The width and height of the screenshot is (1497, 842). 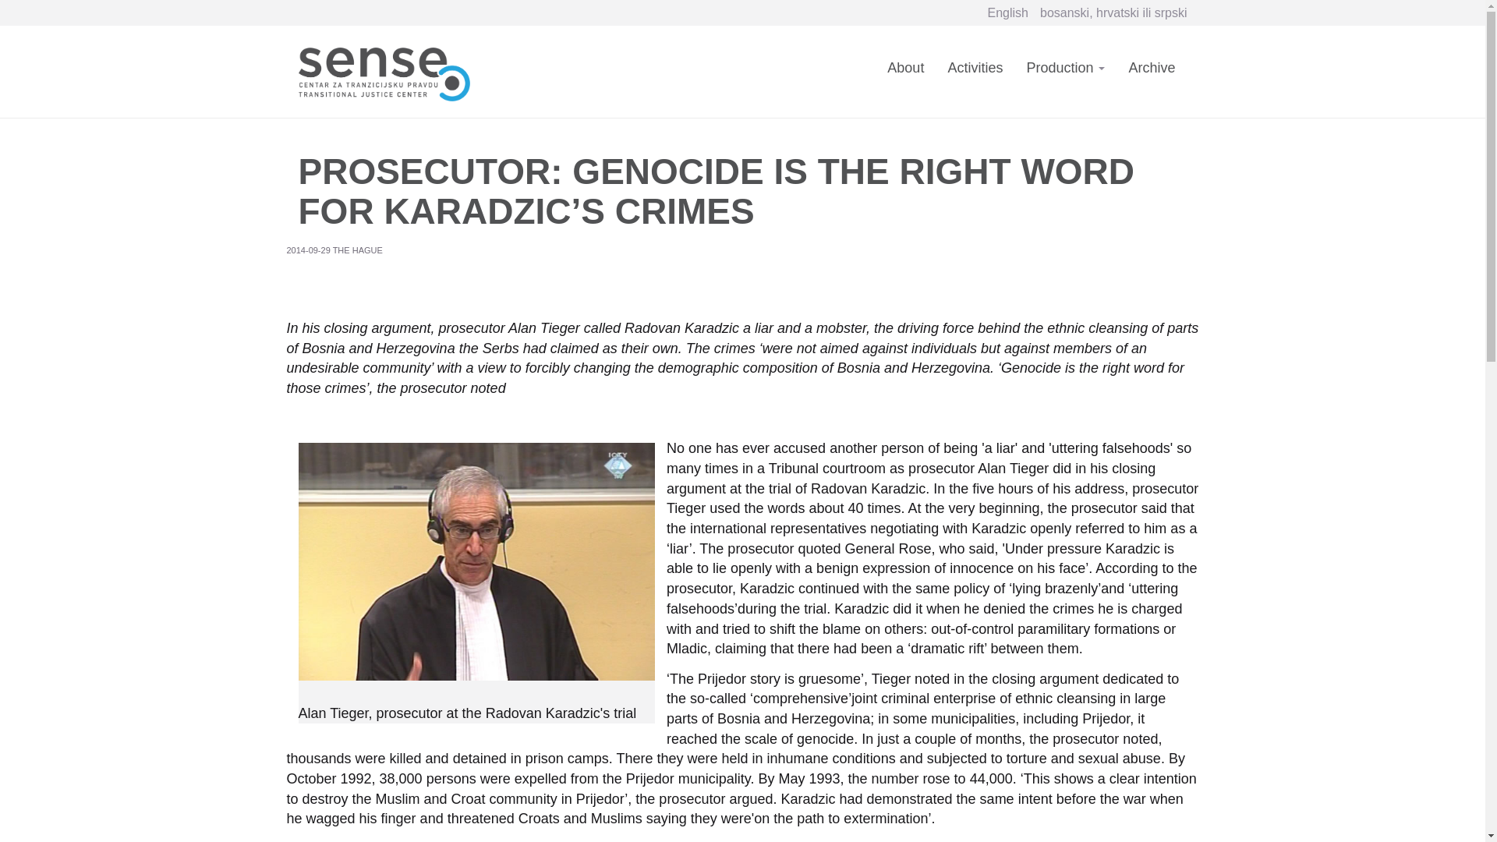 What do you see at coordinates (1008, 12) in the screenshot?
I see `English` at bounding box center [1008, 12].